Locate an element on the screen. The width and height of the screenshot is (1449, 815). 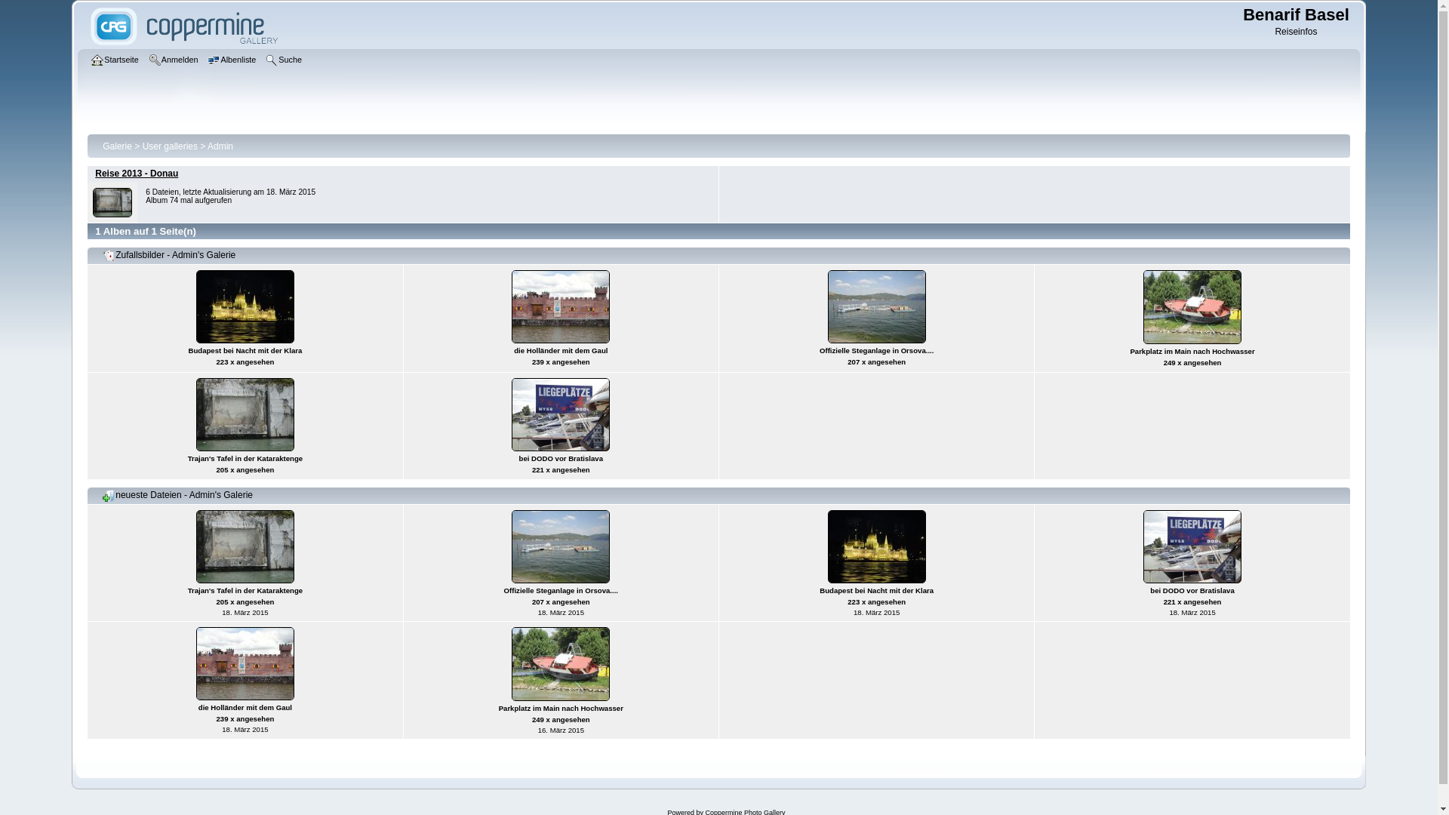
Admin is located at coordinates (220, 146).